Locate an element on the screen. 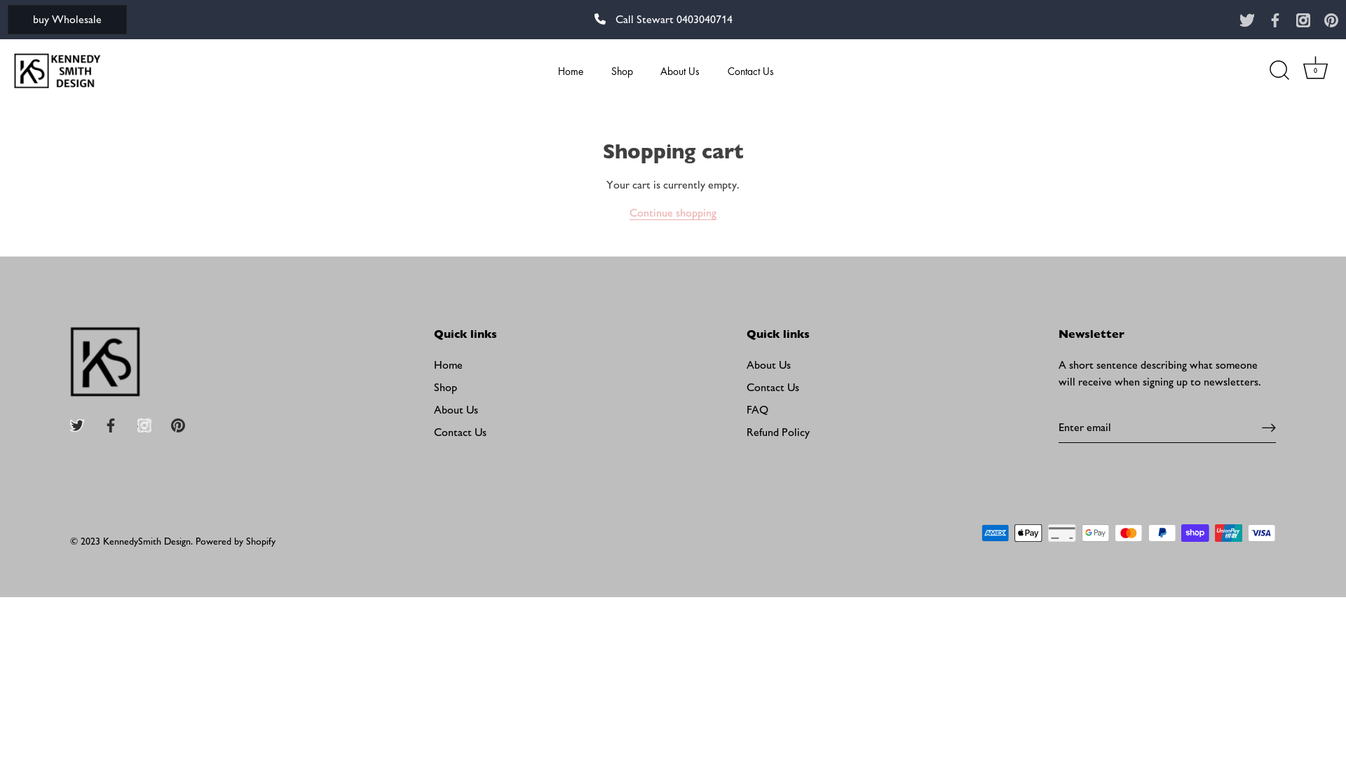  Contact Us is located at coordinates (773, 387).